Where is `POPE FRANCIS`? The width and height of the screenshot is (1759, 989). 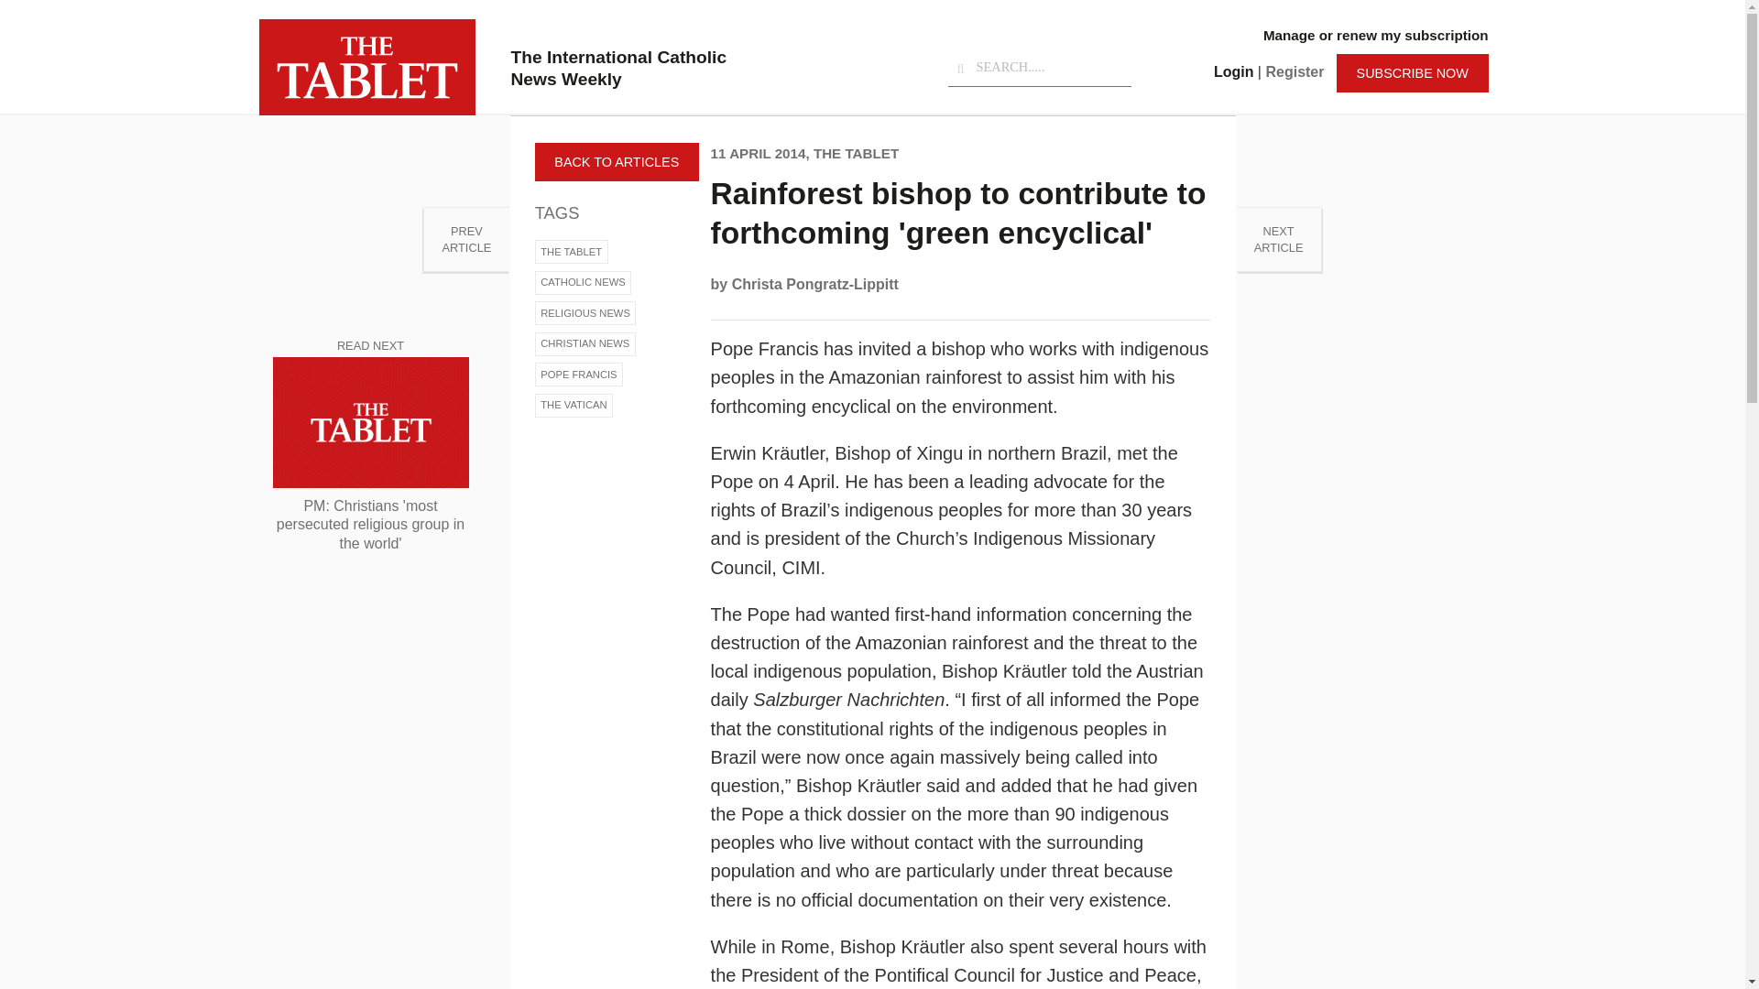
POPE FRANCIS is located at coordinates (815, 284).